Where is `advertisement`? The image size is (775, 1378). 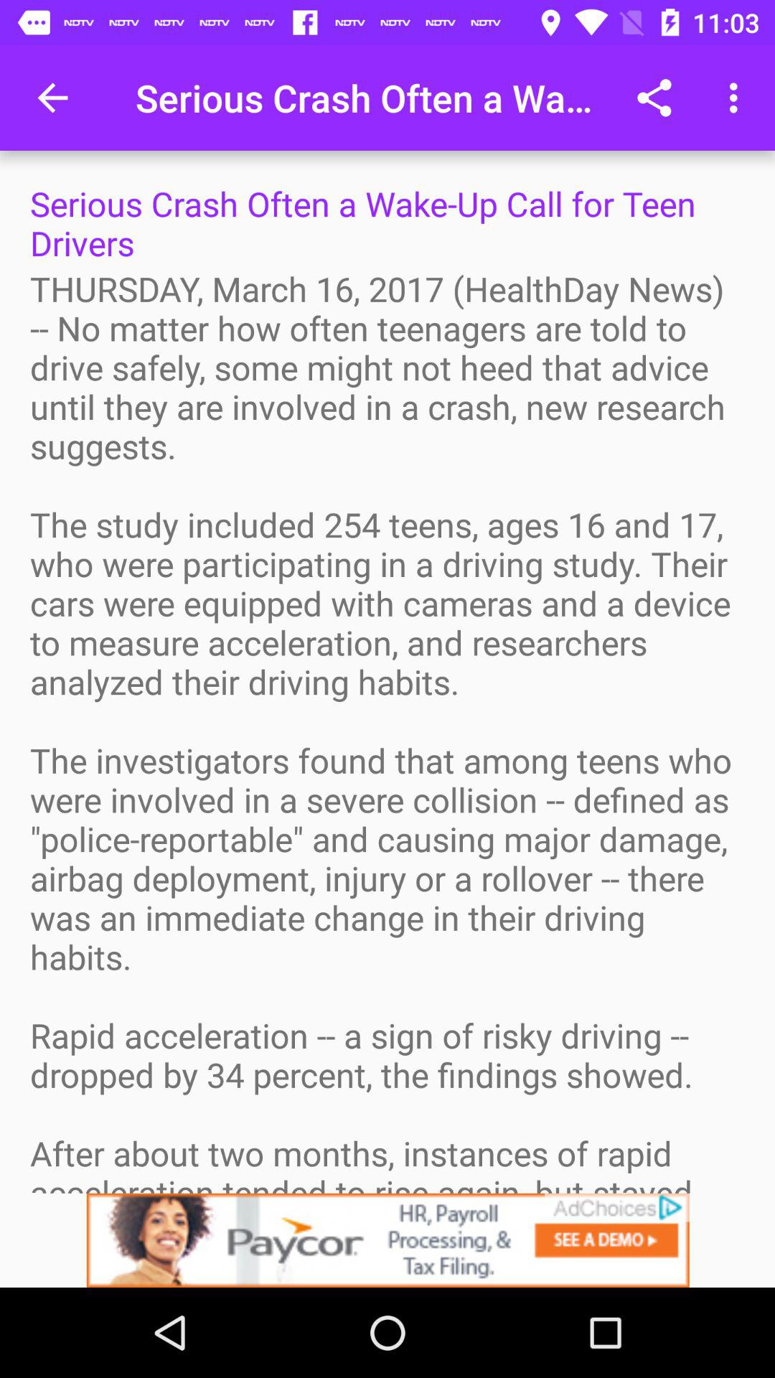 advertisement is located at coordinates (387, 1240).